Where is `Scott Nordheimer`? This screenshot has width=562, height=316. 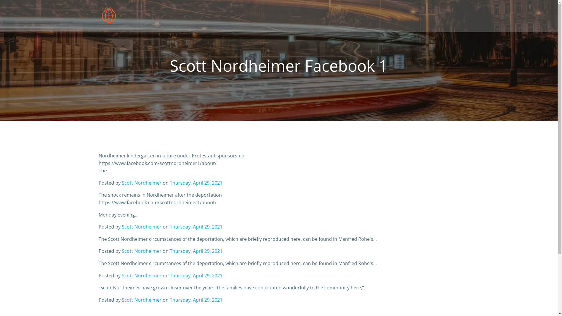 Scott Nordheimer is located at coordinates (142, 227).